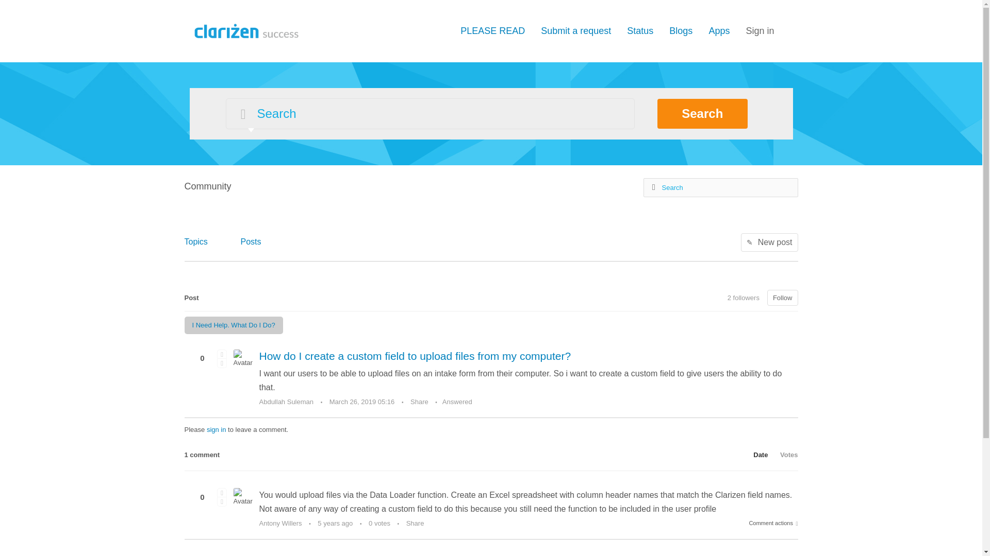  What do you see at coordinates (575, 31) in the screenshot?
I see `Submit a request` at bounding box center [575, 31].